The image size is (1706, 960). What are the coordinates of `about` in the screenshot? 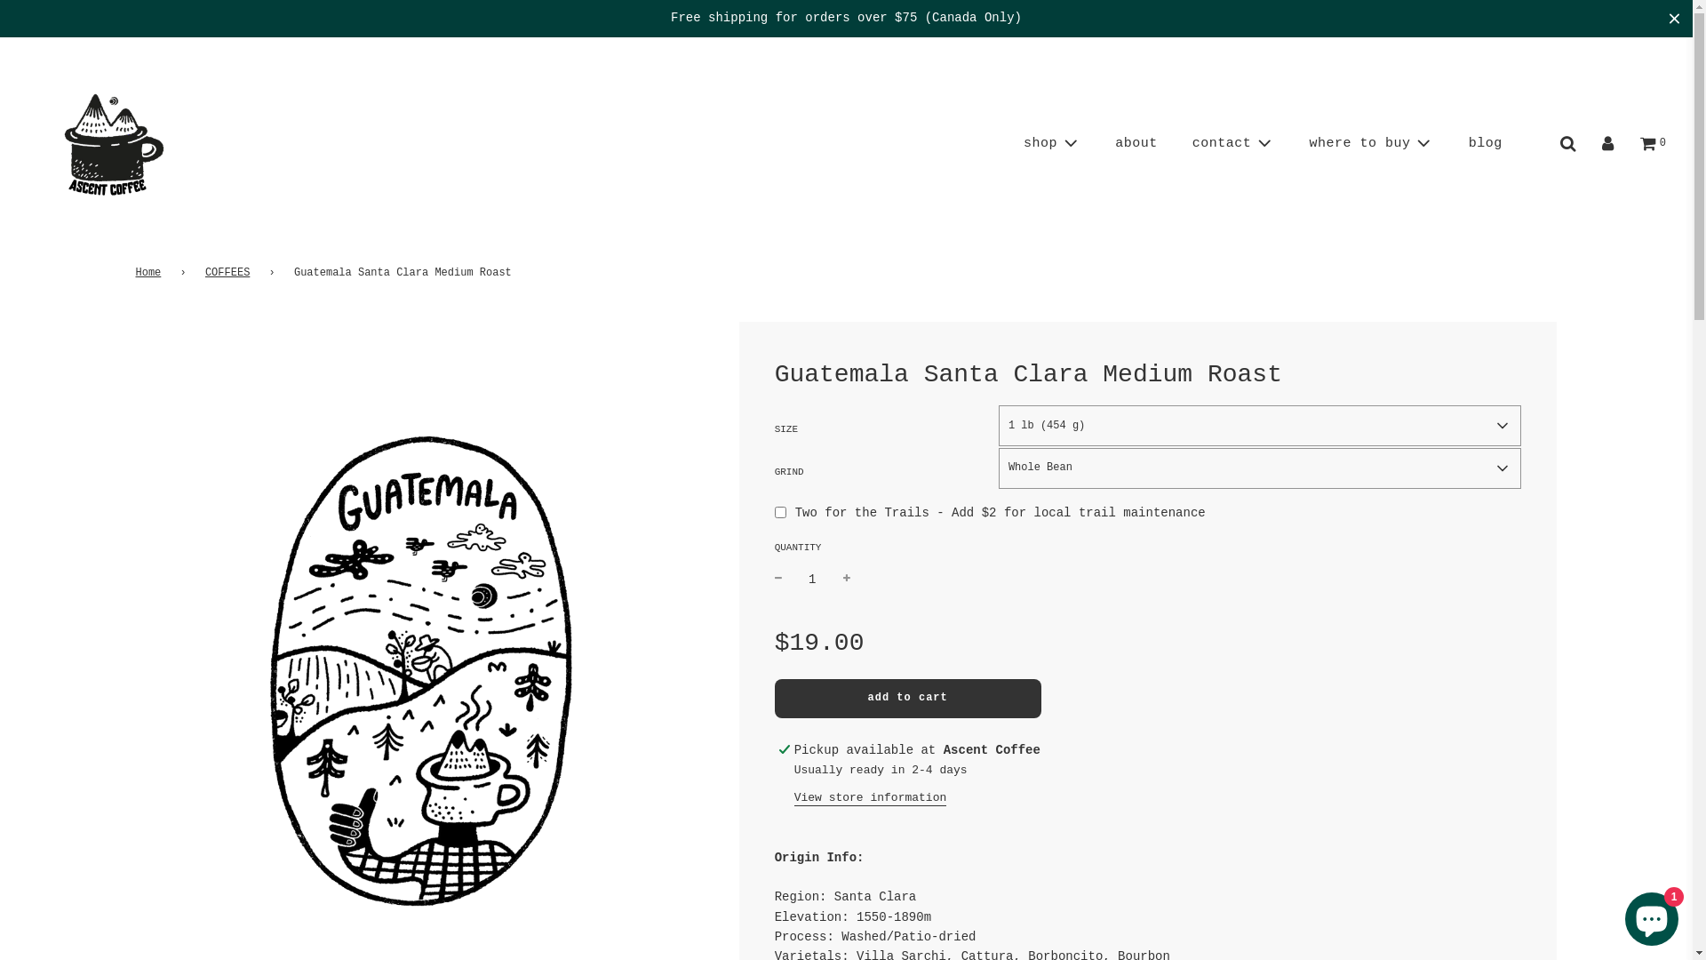 It's located at (1136, 144).